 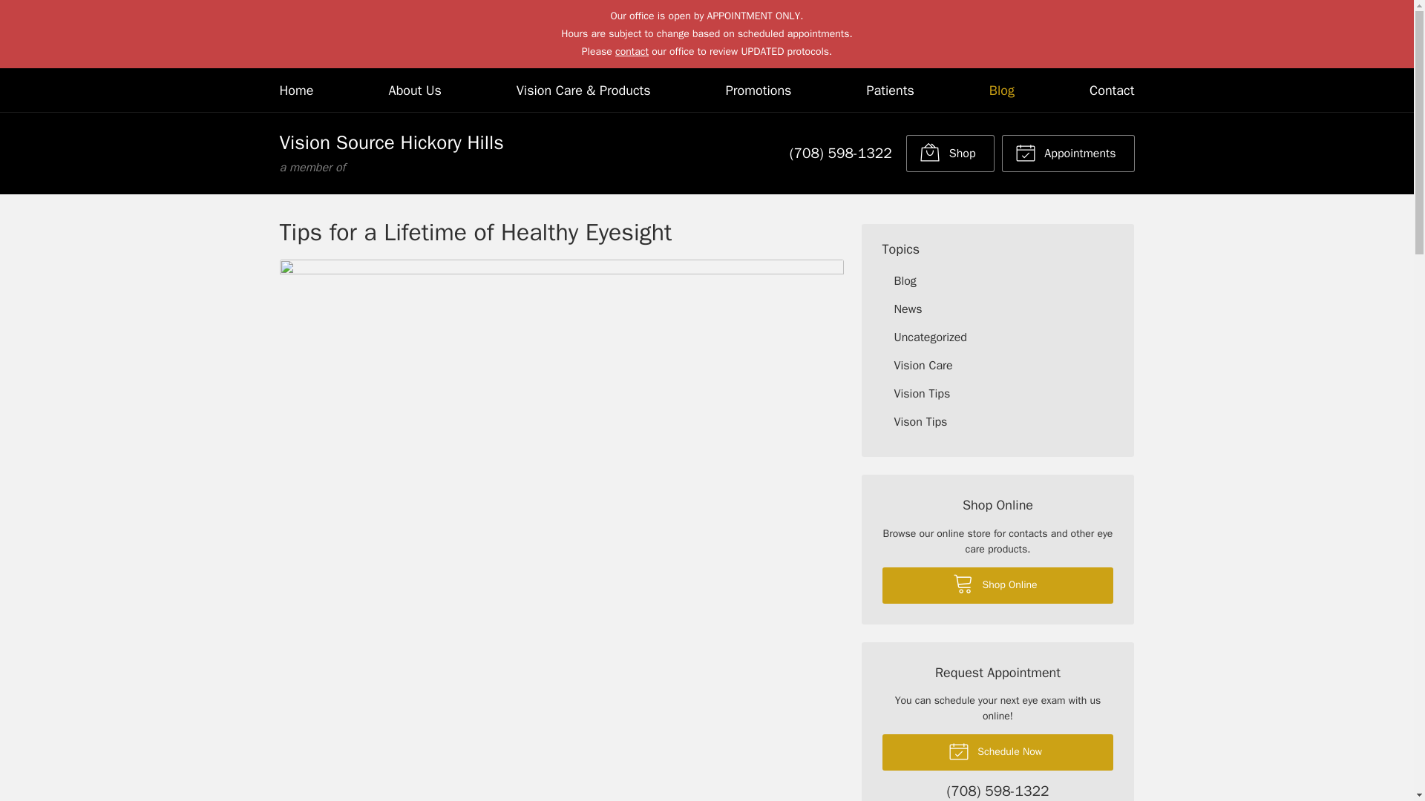 What do you see at coordinates (1067, 154) in the screenshot?
I see `Blog` at bounding box center [1067, 154].